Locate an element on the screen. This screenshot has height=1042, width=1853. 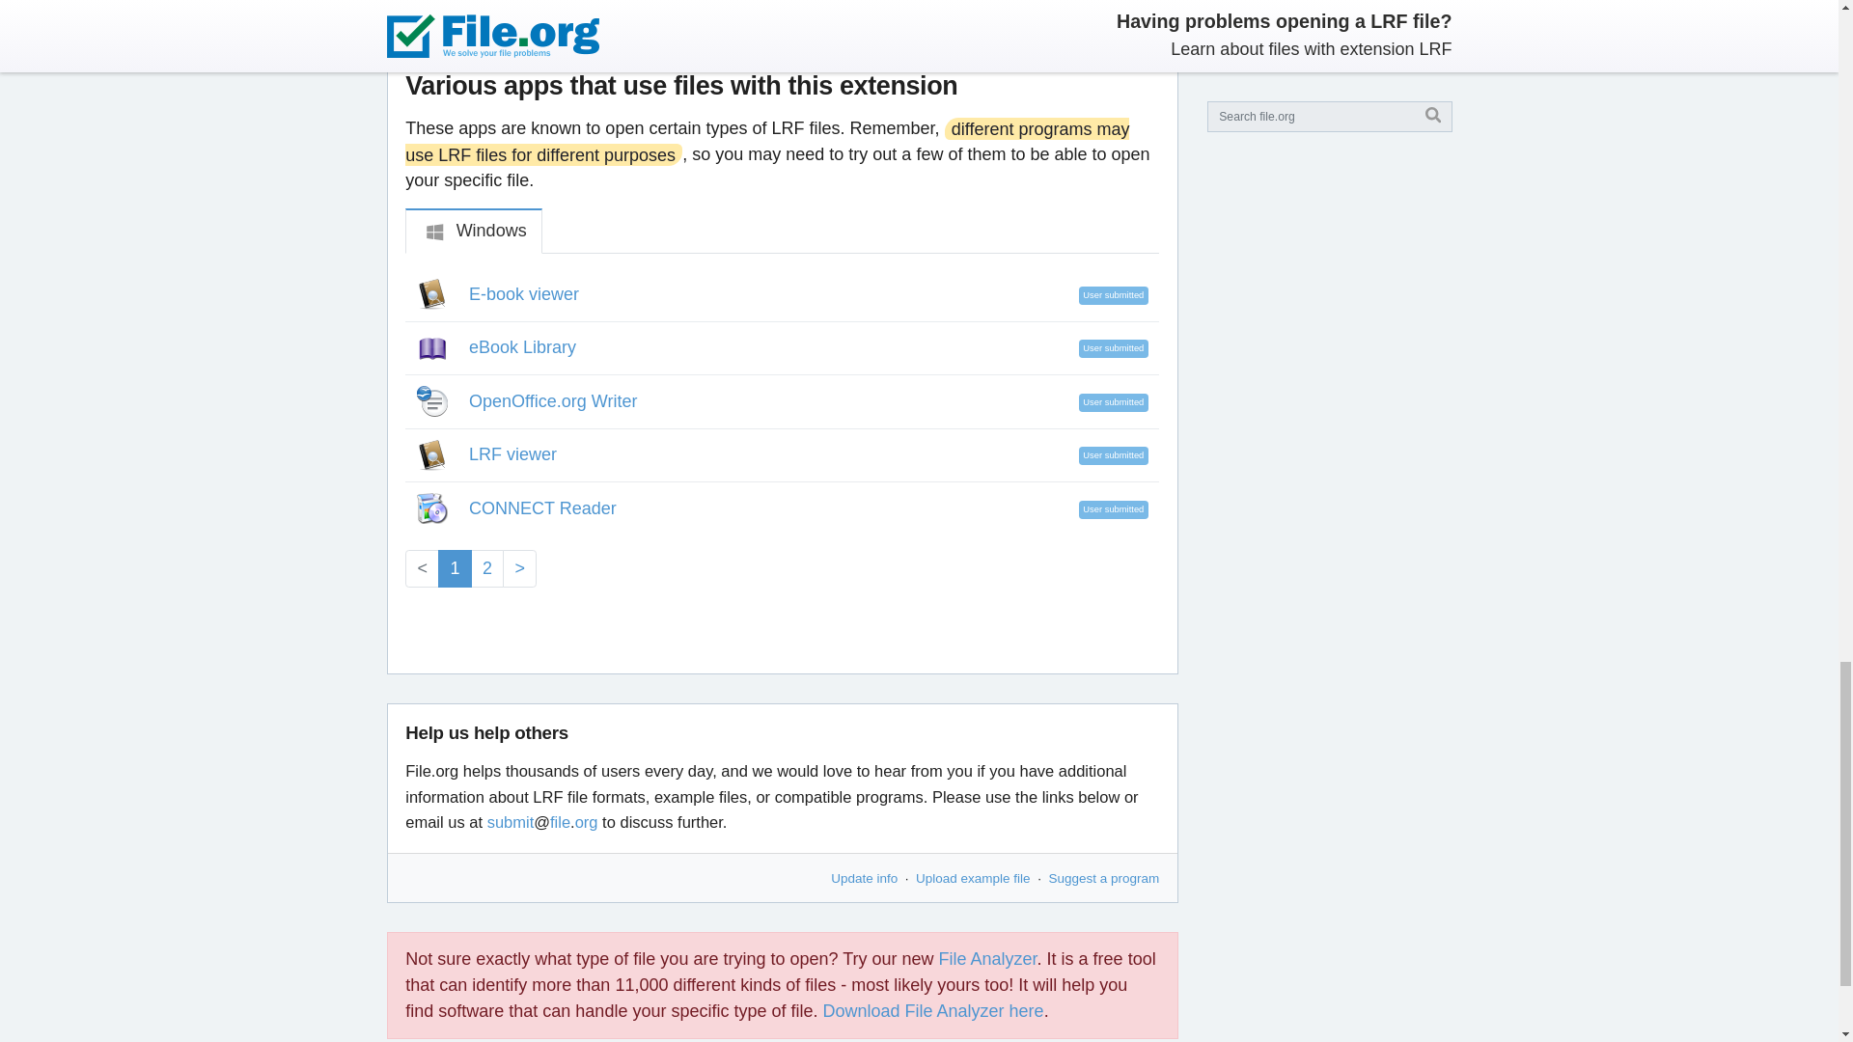
Download File Analyzer here is located at coordinates (932, 1011).